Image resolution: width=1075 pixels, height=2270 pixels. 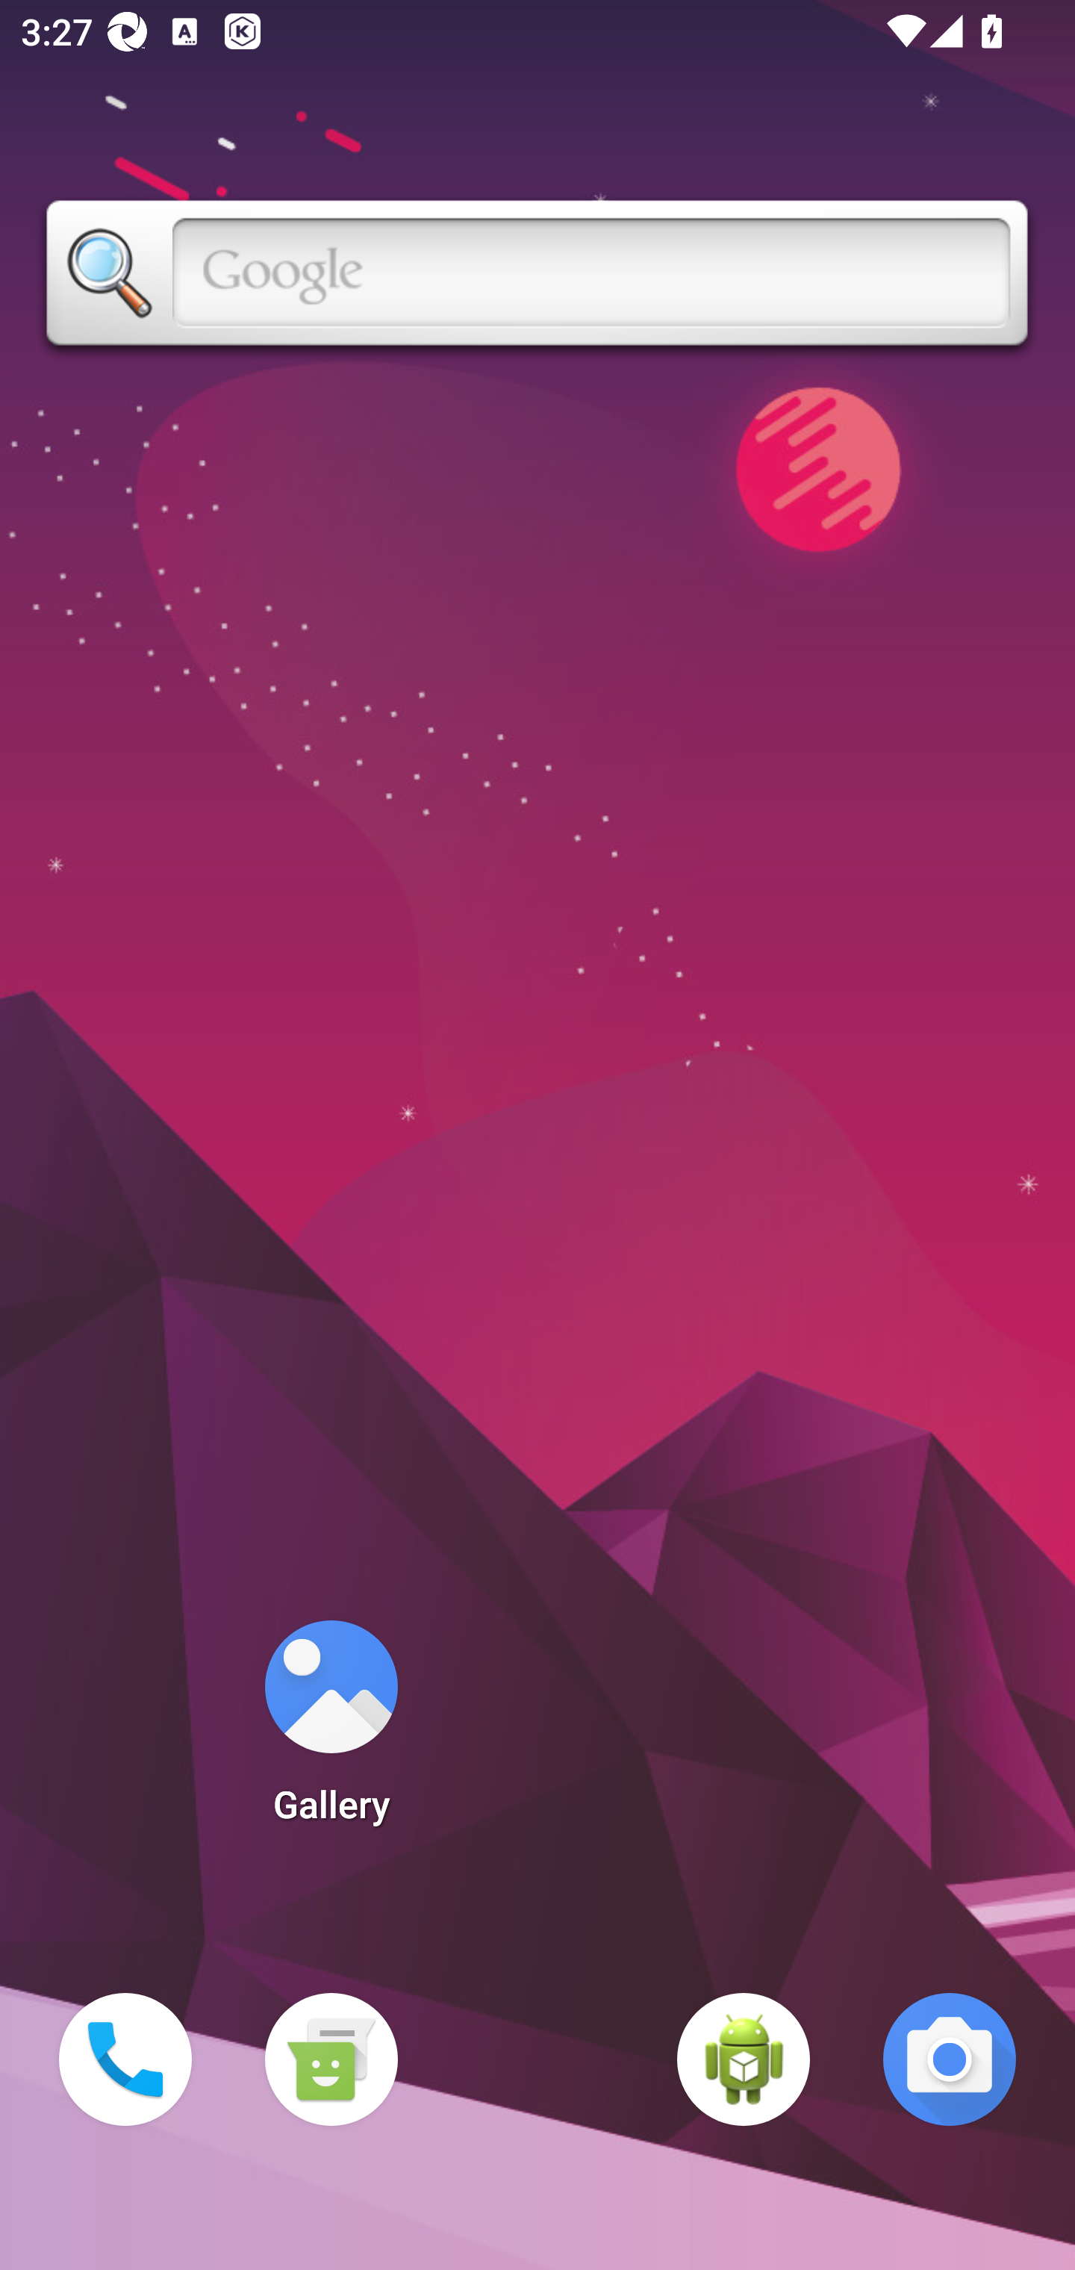 What do you see at coordinates (331, 1731) in the screenshot?
I see `Gallery` at bounding box center [331, 1731].